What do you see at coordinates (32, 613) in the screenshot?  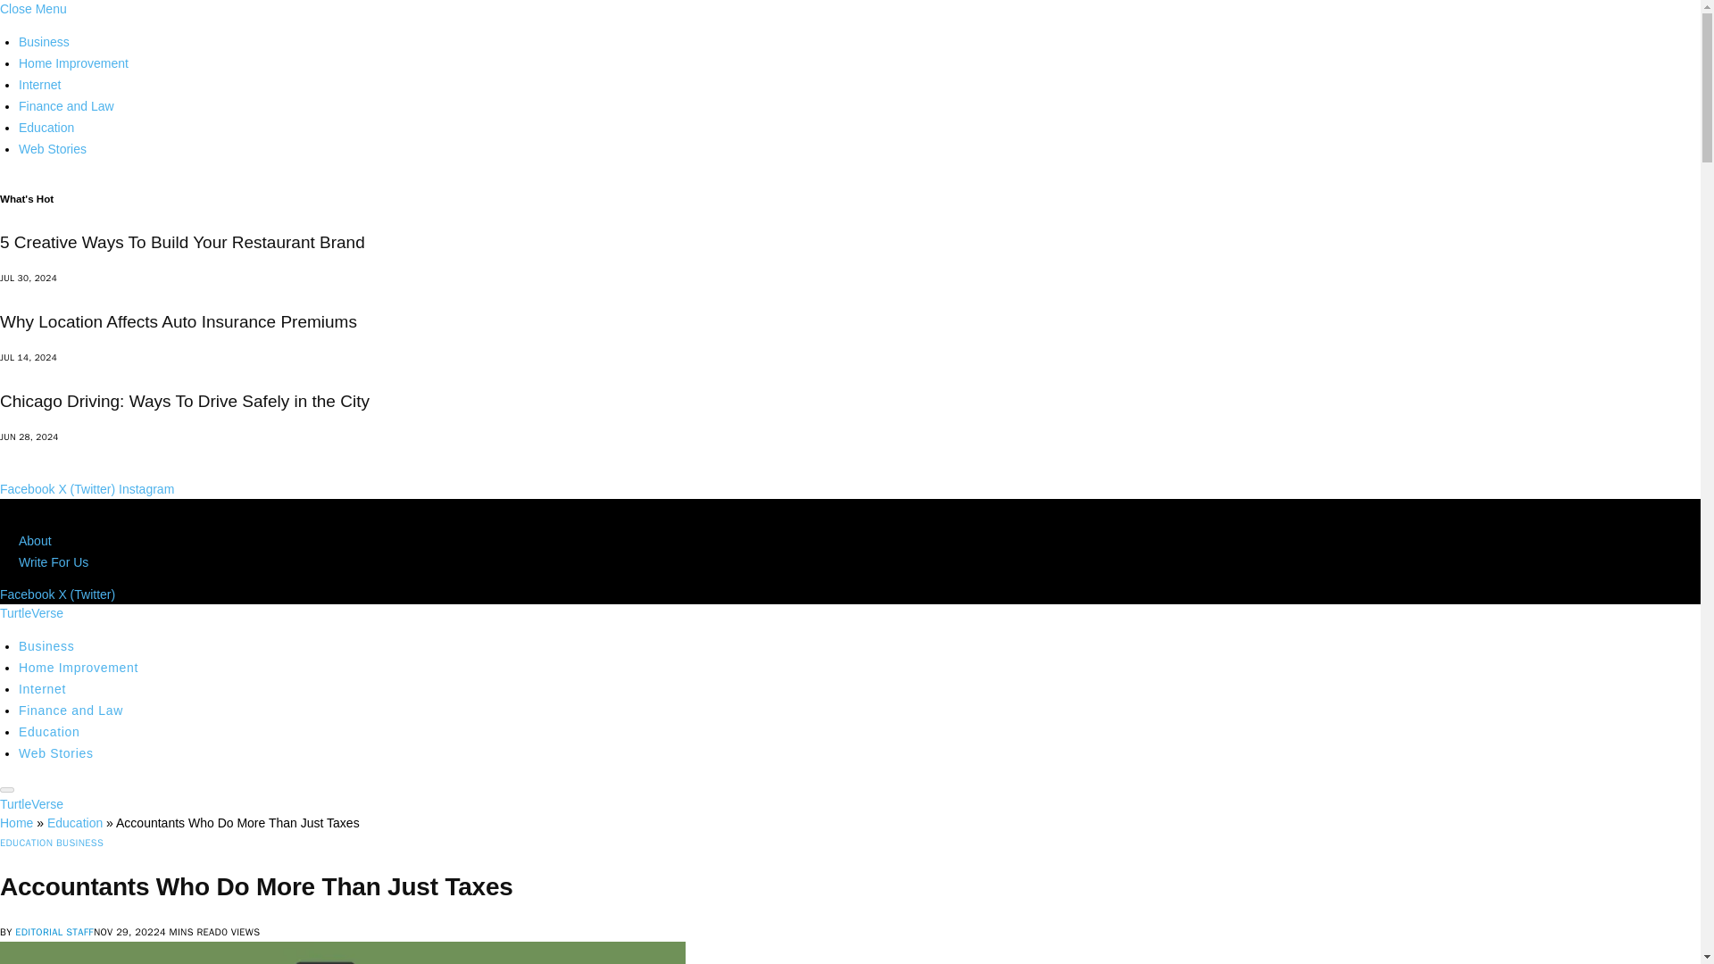 I see `TurtleVerse` at bounding box center [32, 613].